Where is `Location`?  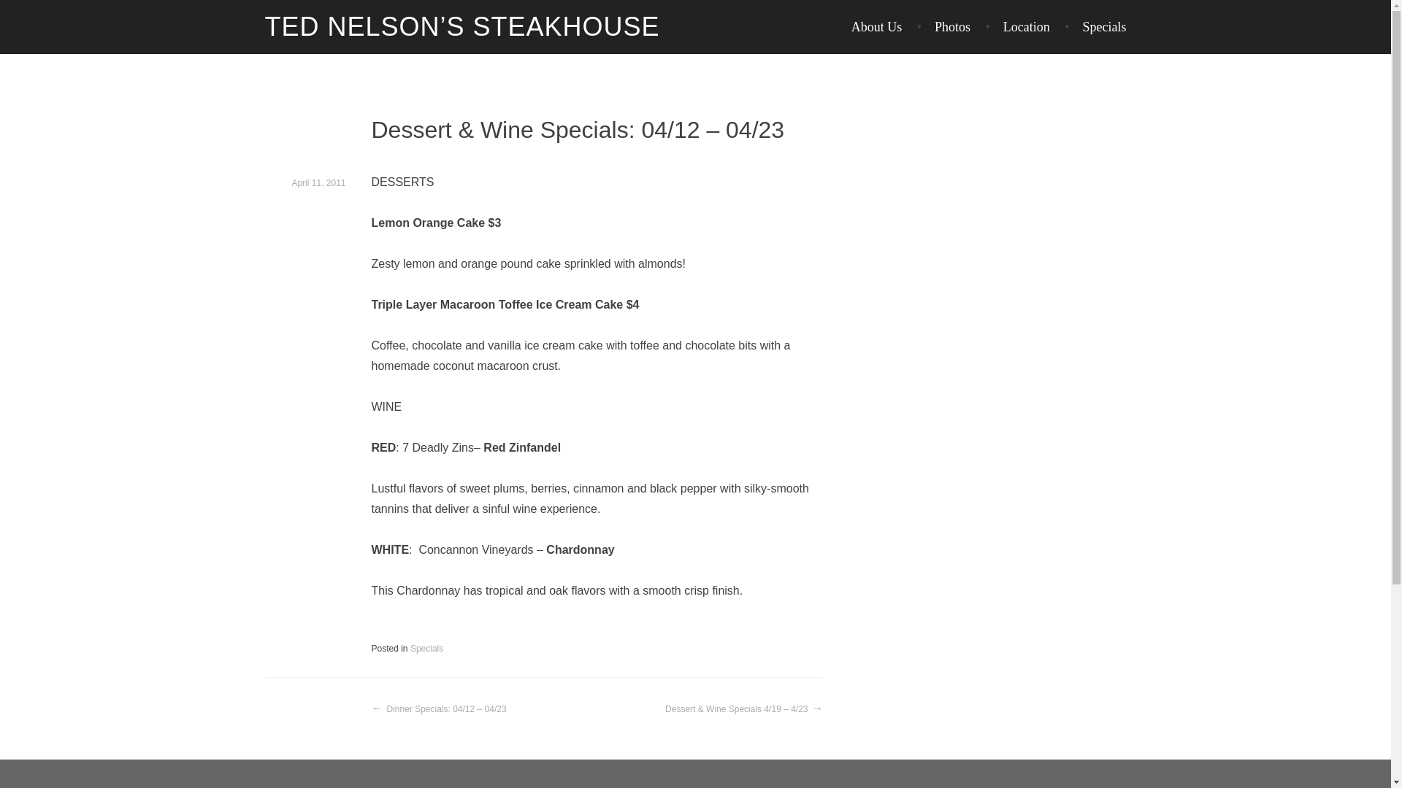
Location is located at coordinates (1016, 27).